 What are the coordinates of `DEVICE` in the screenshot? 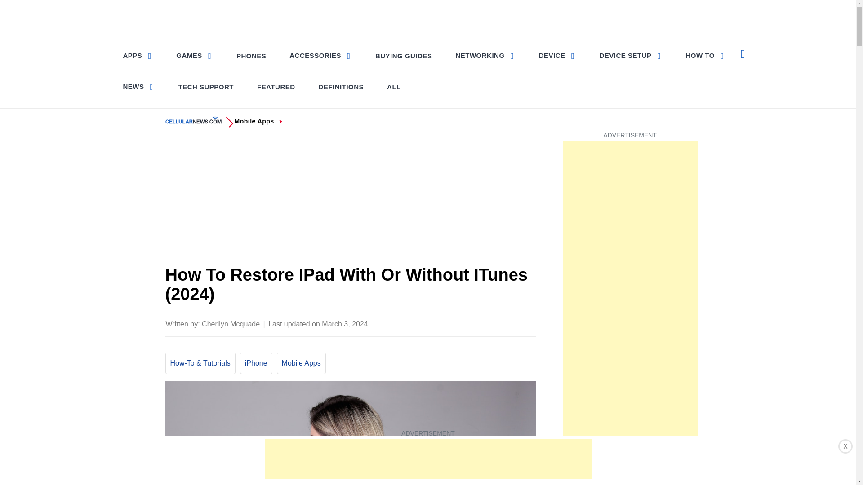 It's located at (557, 55).